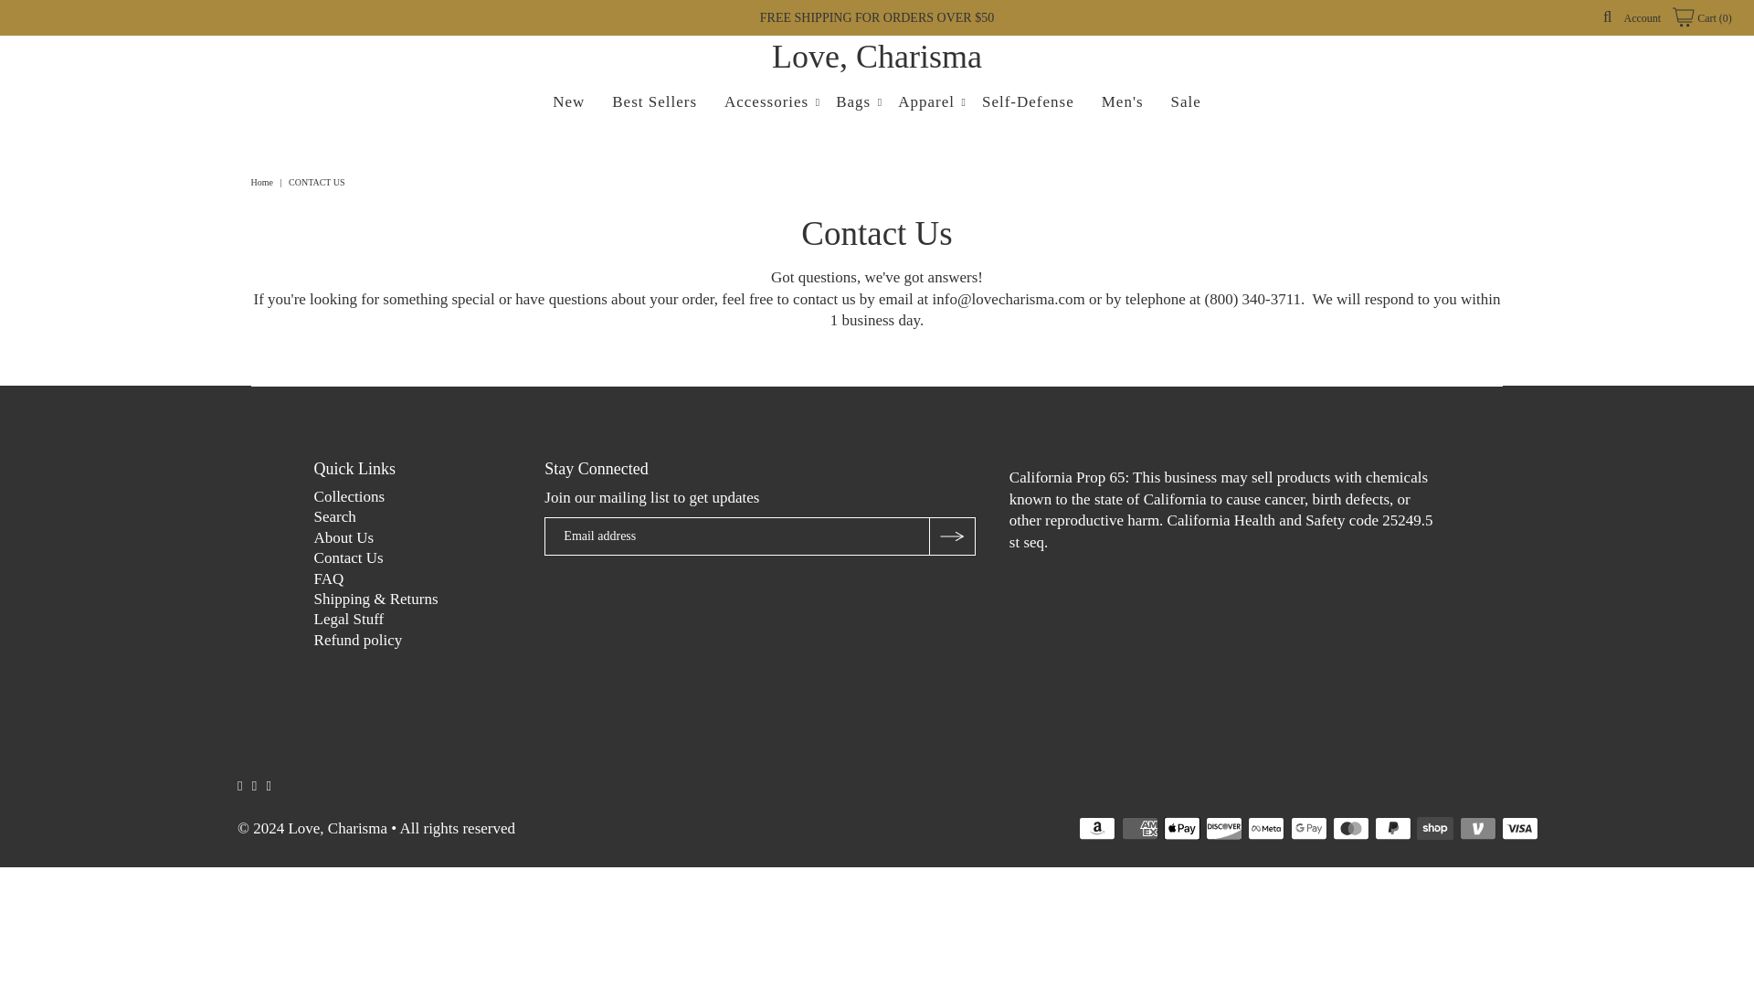 The height and width of the screenshot is (987, 1754). What do you see at coordinates (1393, 828) in the screenshot?
I see `PayPal` at bounding box center [1393, 828].